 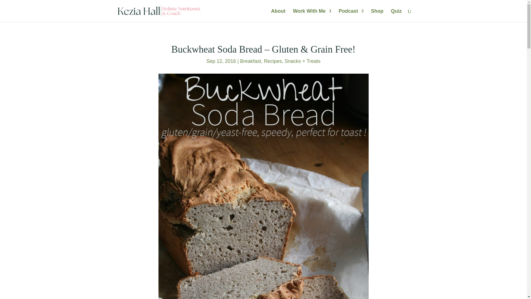 I want to click on Podcast, so click(x=351, y=16).